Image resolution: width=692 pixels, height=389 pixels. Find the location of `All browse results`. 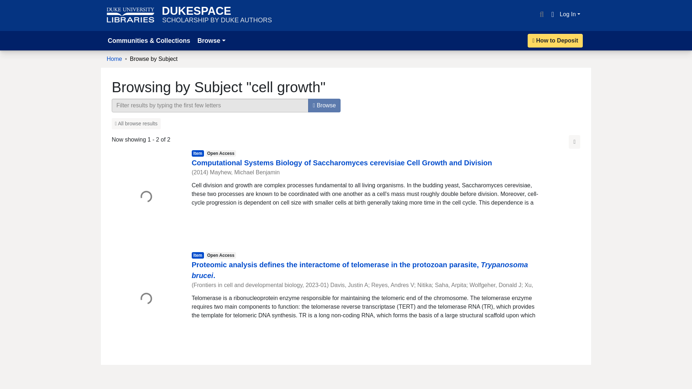

All browse results is located at coordinates (136, 124).